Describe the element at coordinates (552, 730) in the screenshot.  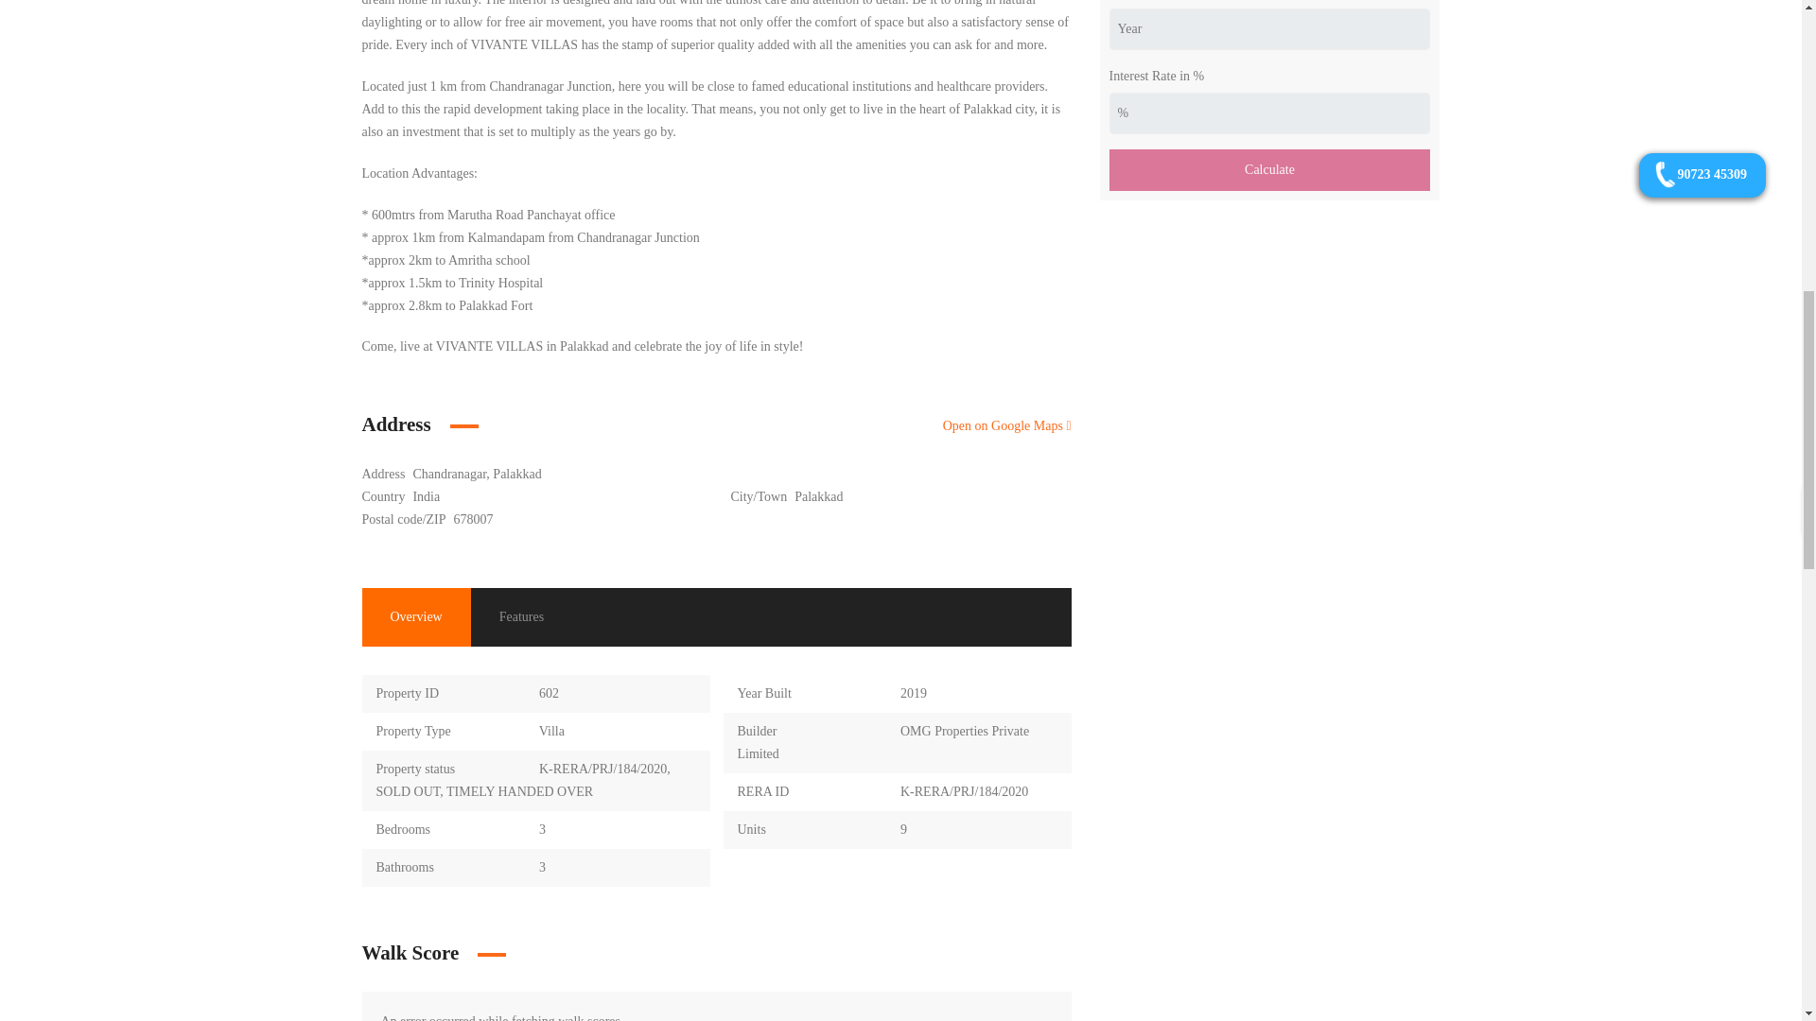
I see `Villa` at that location.